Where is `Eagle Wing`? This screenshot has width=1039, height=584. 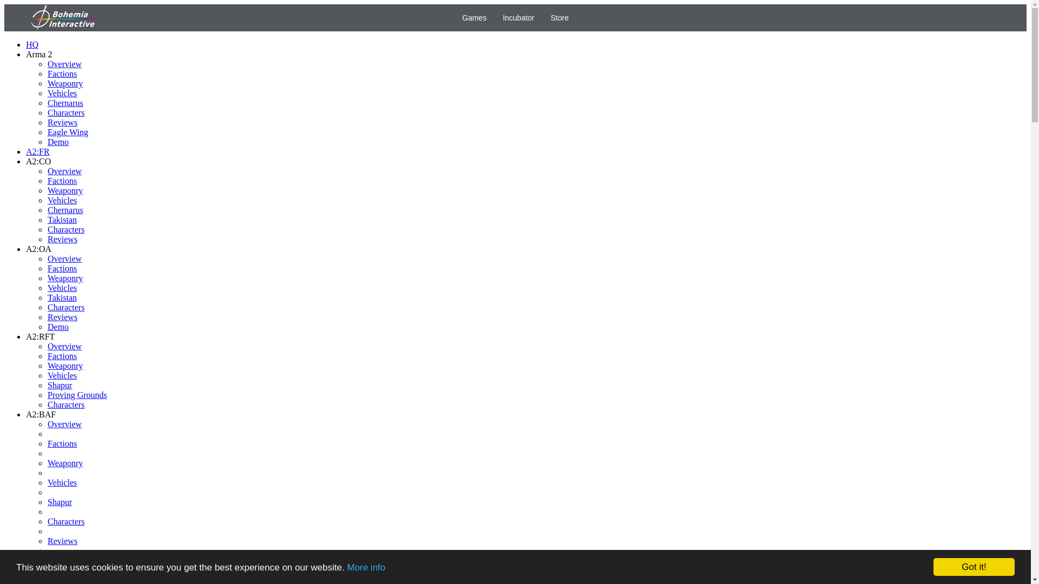 Eagle Wing is located at coordinates (68, 132).